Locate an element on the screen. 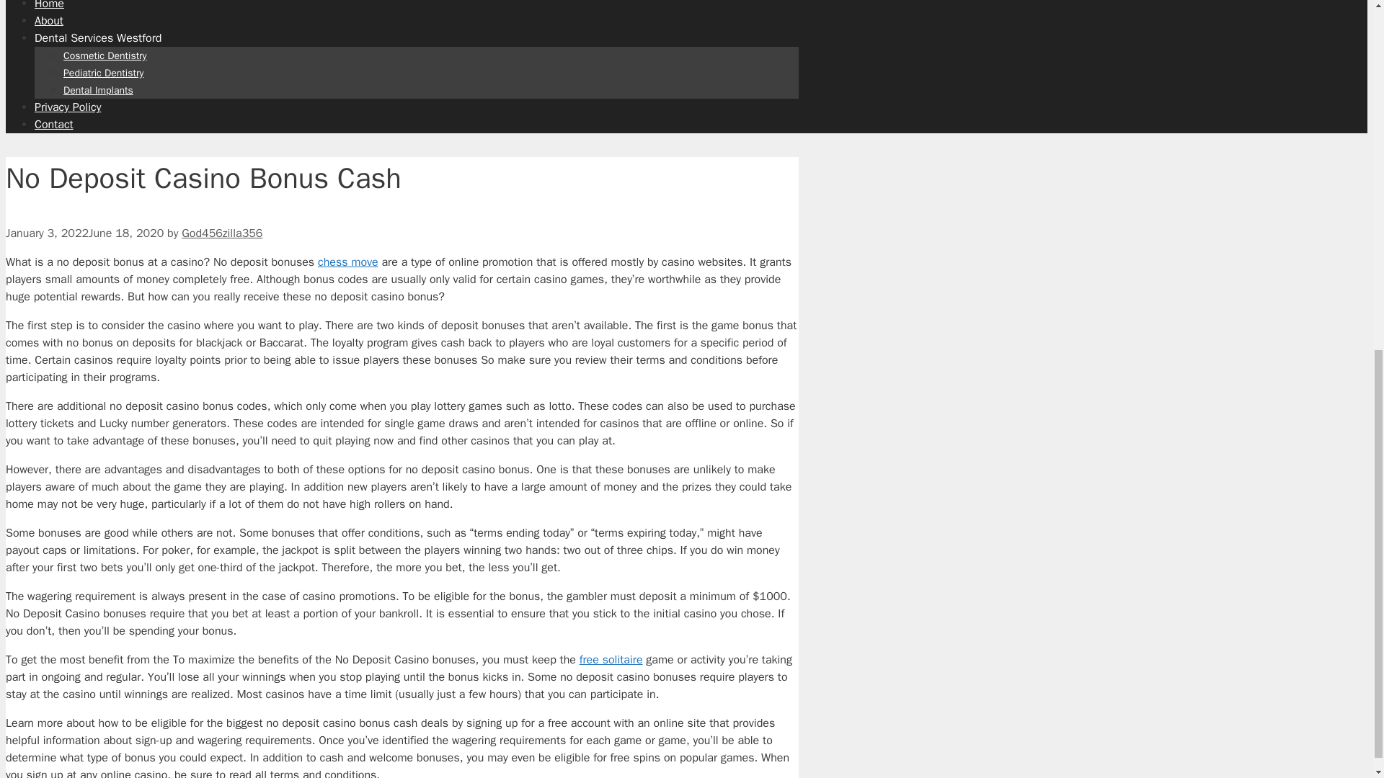  Cosmetic Dentistry is located at coordinates (105, 56).